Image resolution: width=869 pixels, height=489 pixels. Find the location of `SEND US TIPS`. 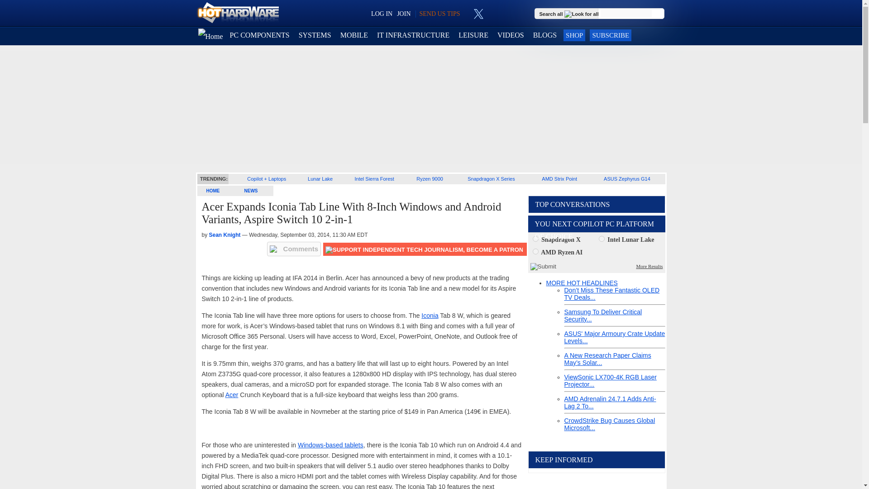

SEND US TIPS is located at coordinates (439, 14).